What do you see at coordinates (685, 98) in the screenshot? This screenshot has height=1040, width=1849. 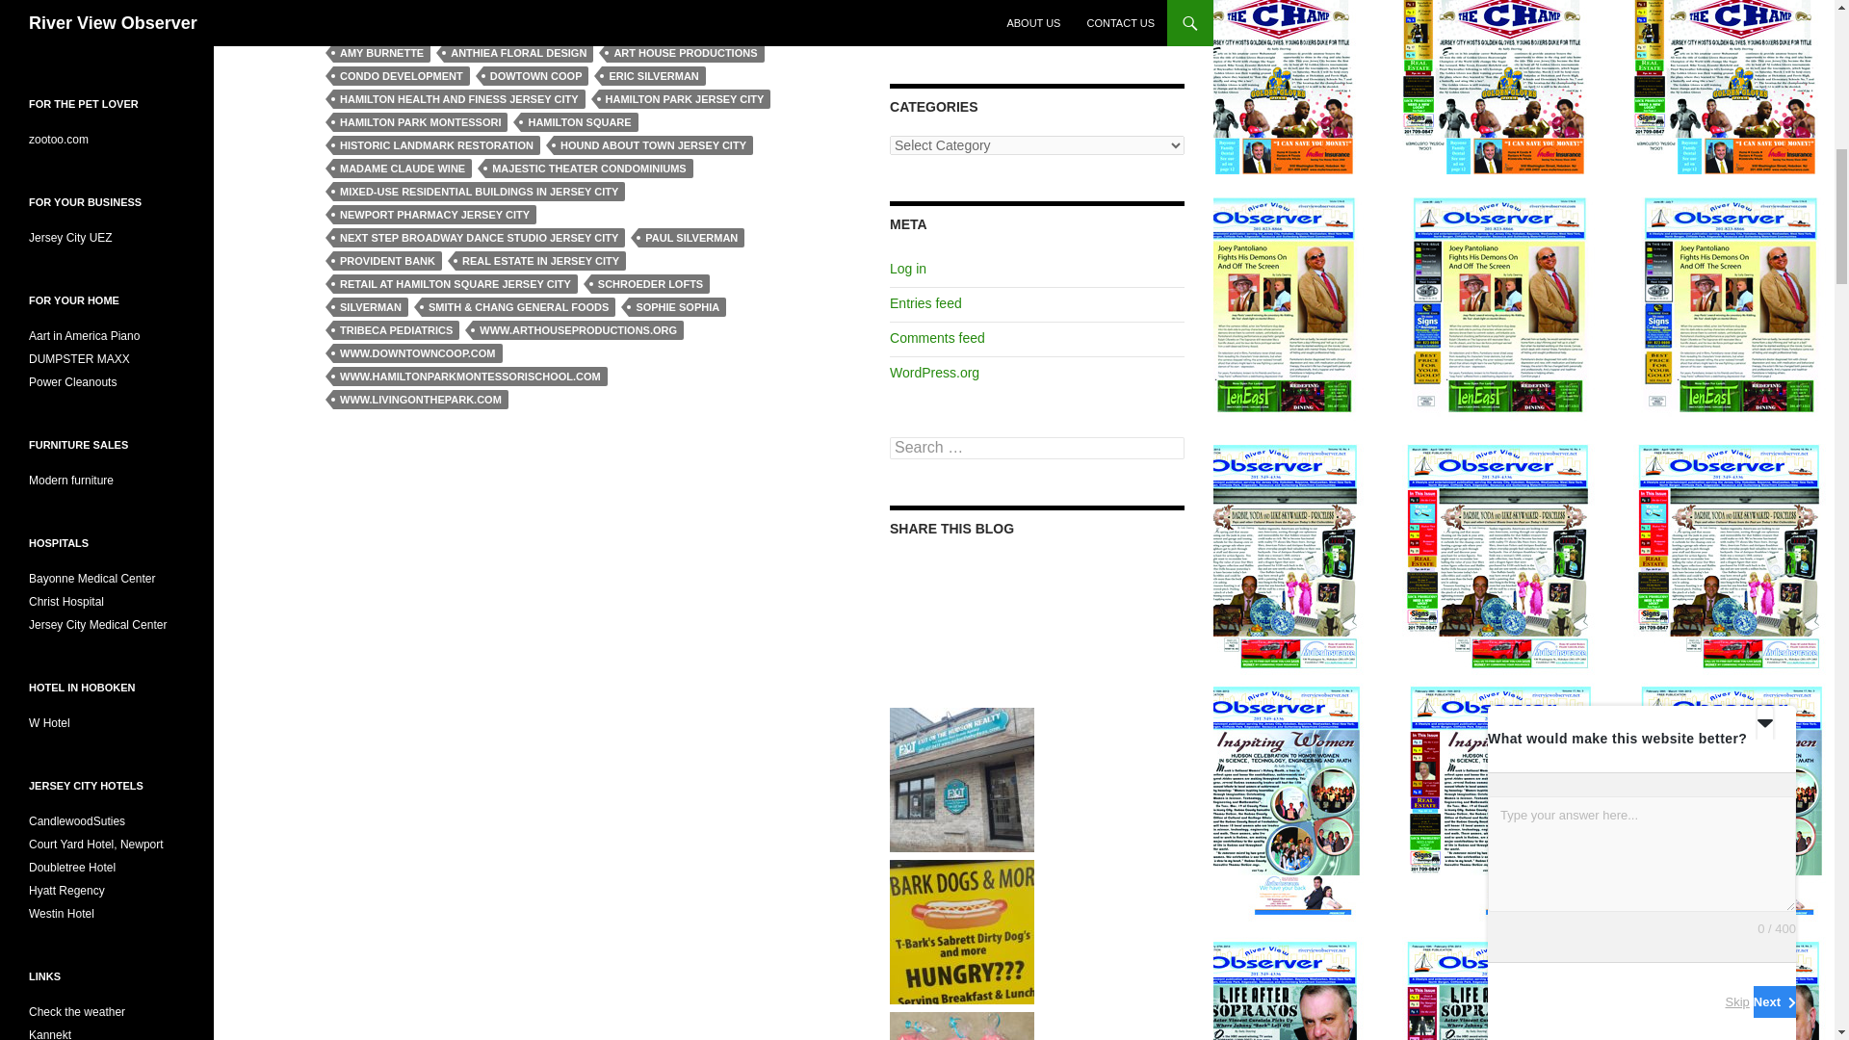 I see `HAMILTON PARK JERSEY CITY` at bounding box center [685, 98].